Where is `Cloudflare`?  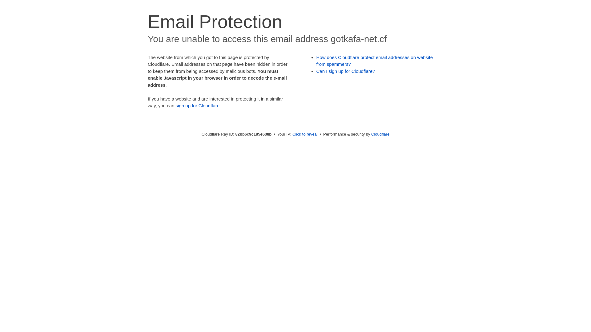
Cloudflare is located at coordinates (380, 134).